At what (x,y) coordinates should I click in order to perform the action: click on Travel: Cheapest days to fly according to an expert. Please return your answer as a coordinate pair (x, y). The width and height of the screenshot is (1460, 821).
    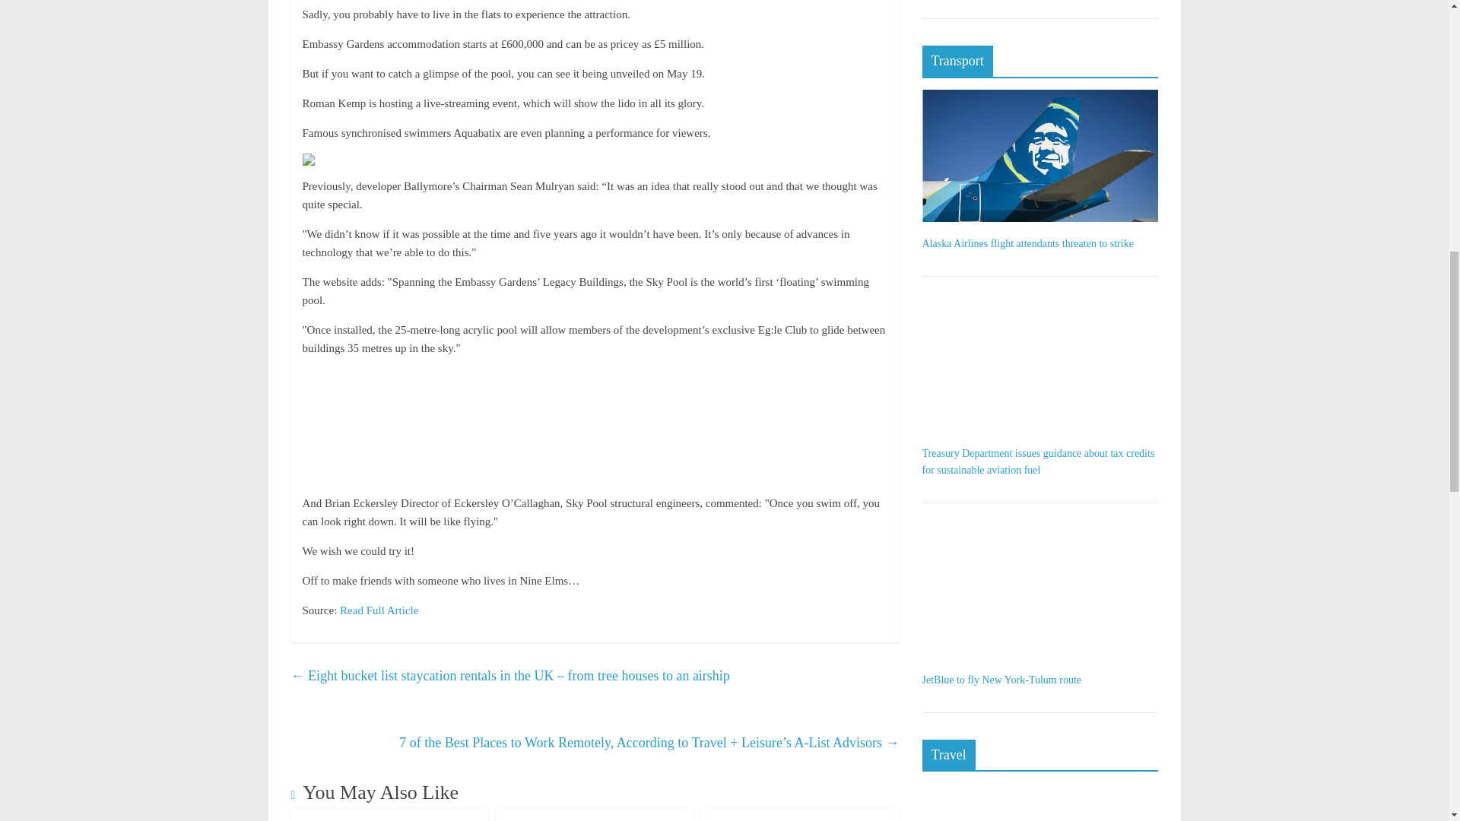
    Looking at the image, I should click on (595, 816).